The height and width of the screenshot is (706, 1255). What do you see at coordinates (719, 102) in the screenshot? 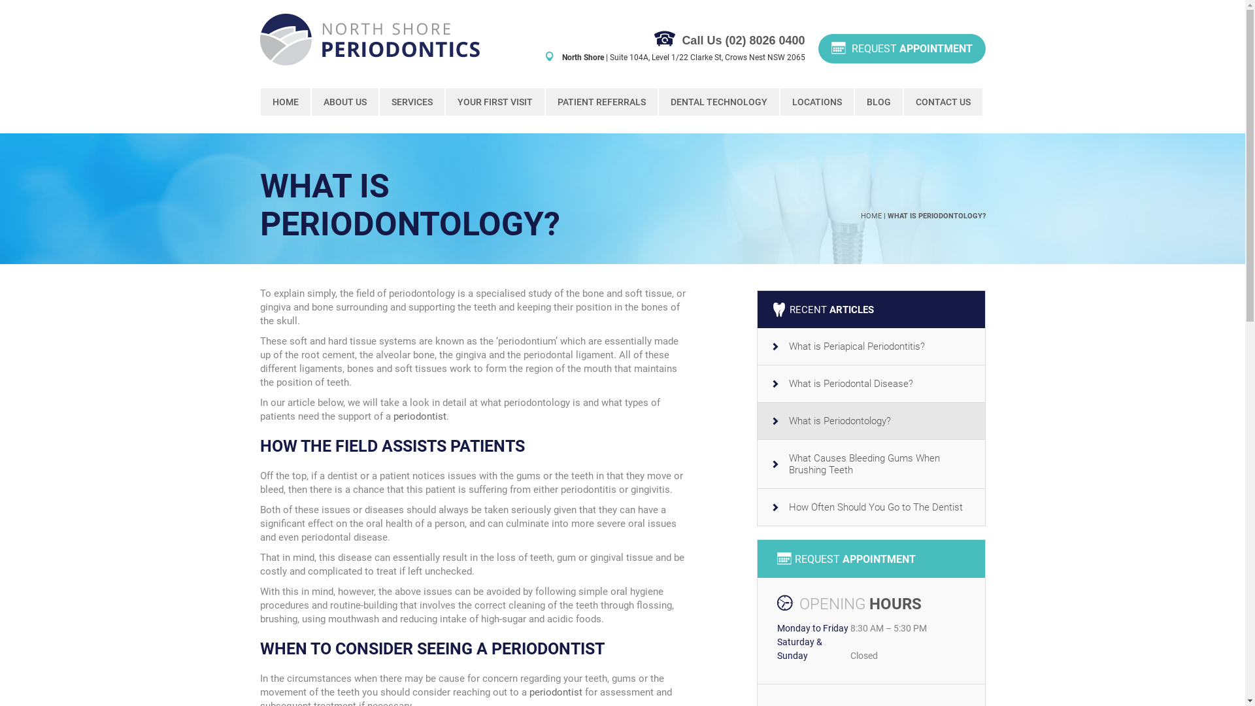
I see `DENTAL TECHNOLOGY` at bounding box center [719, 102].